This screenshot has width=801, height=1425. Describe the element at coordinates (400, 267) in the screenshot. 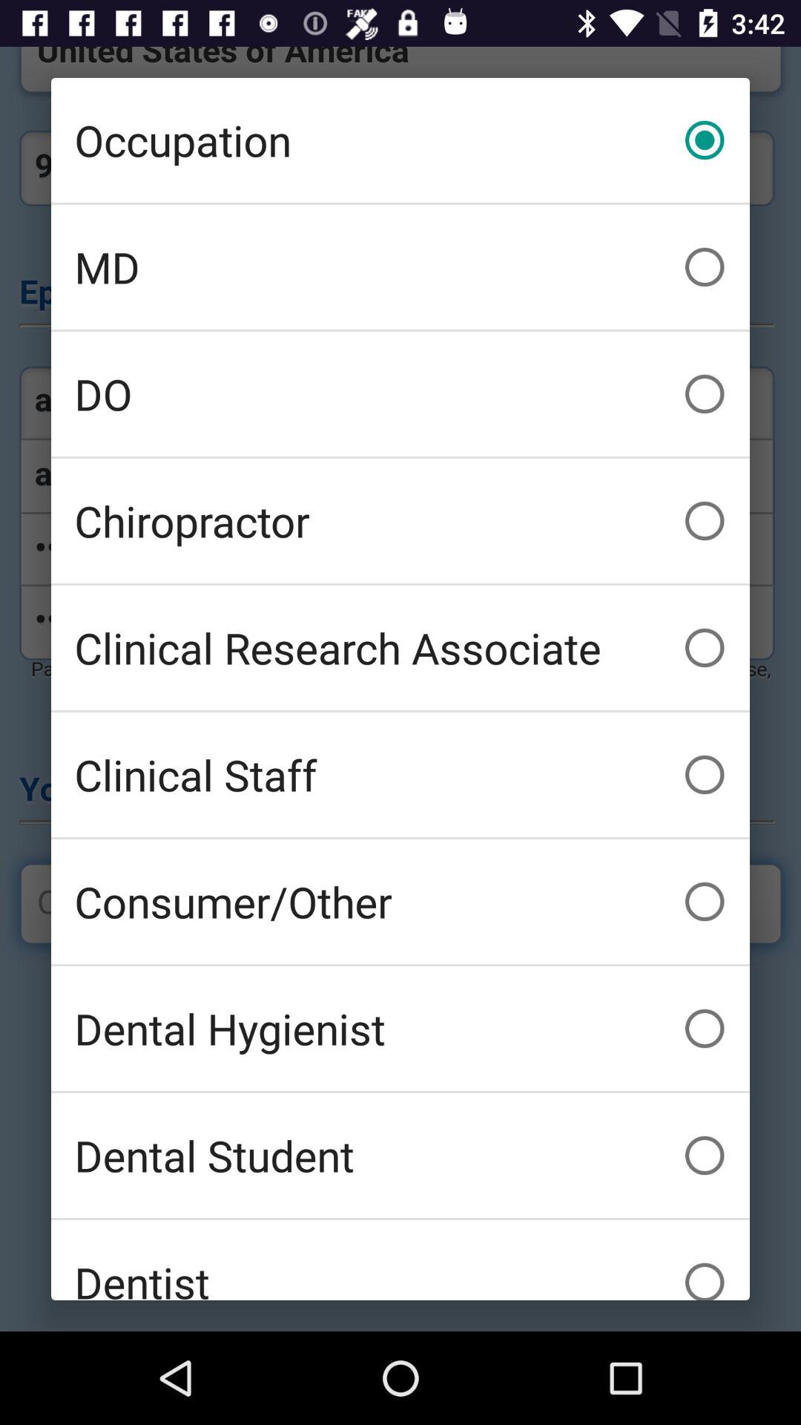

I see `open icon below the occupation item` at that location.